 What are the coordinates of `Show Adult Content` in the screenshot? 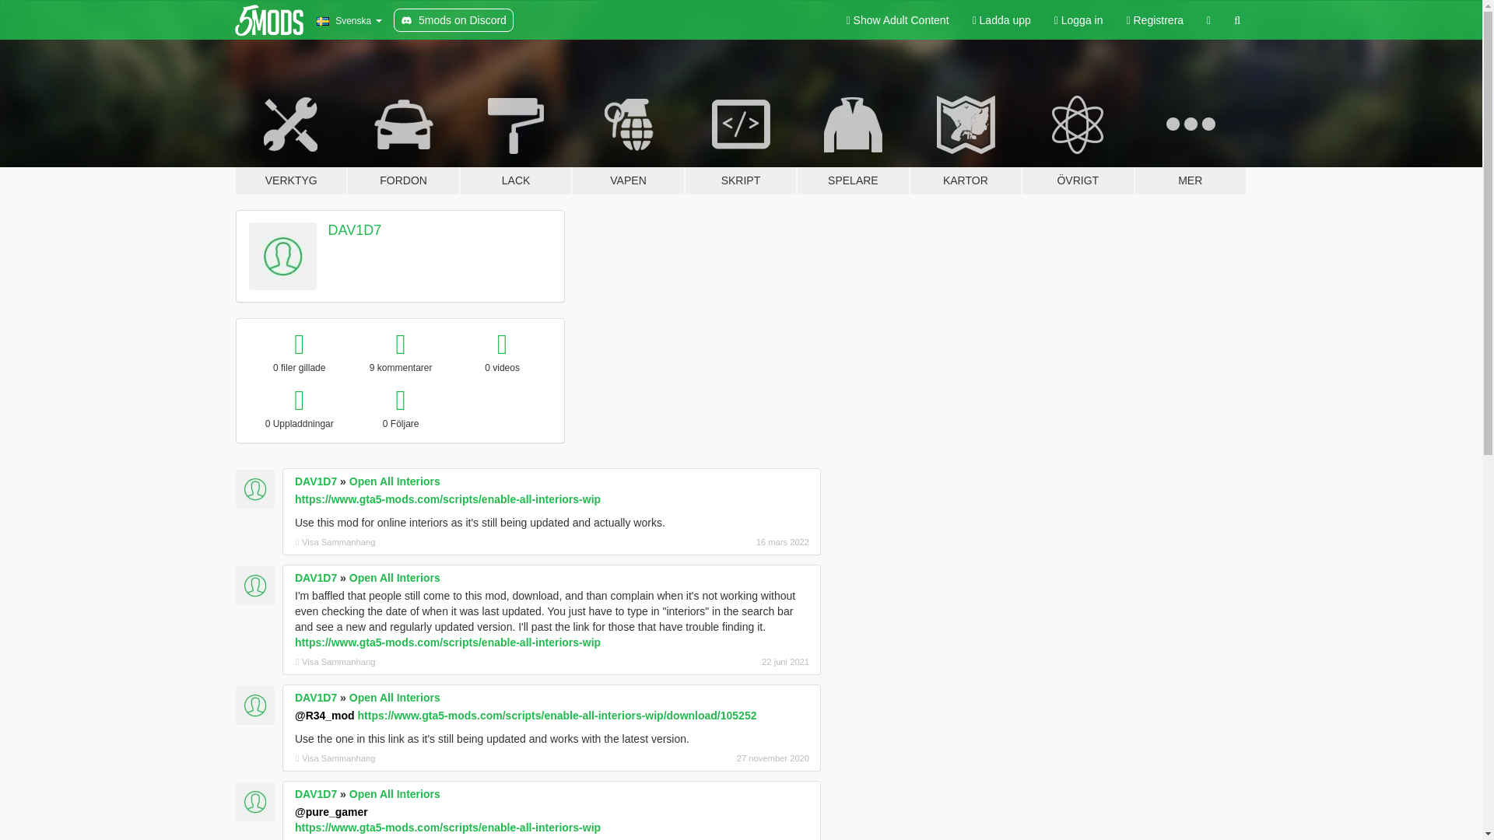 It's located at (898, 20).